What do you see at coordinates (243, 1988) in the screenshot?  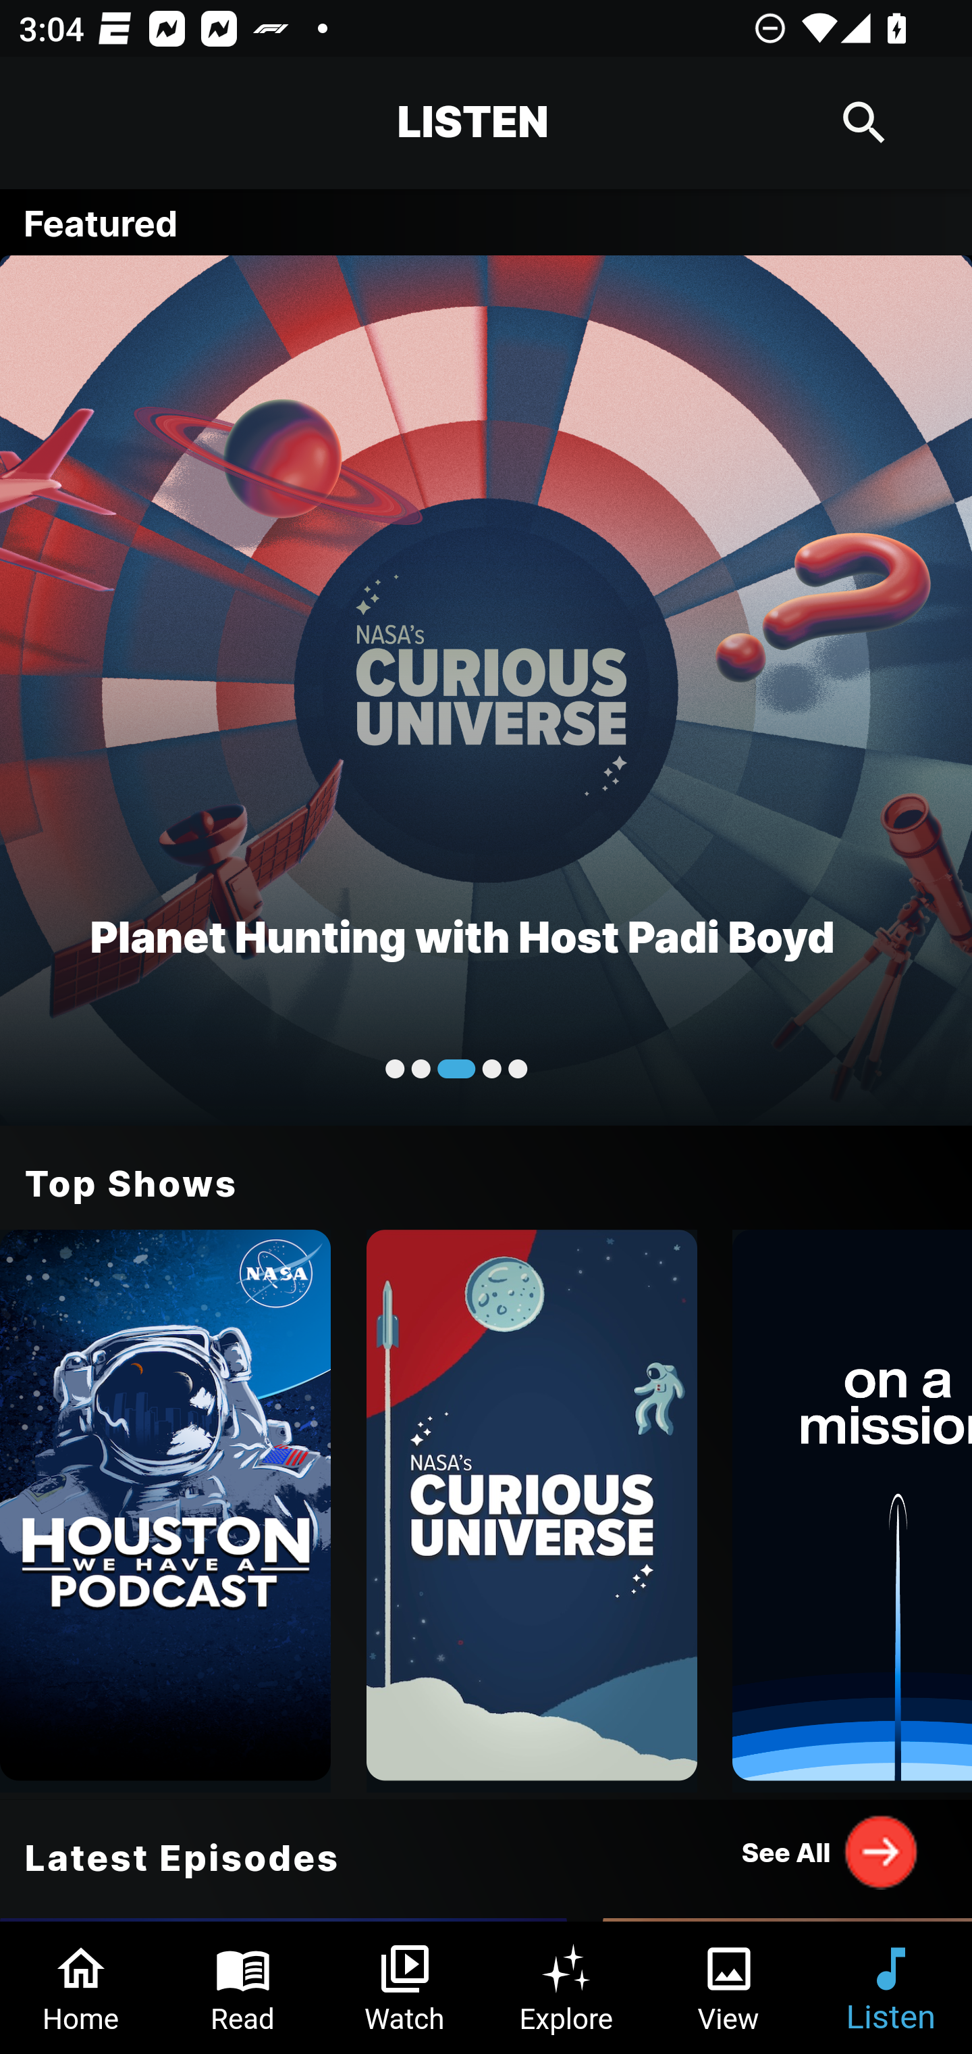 I see `Read
Tab 2 of 6` at bounding box center [243, 1988].